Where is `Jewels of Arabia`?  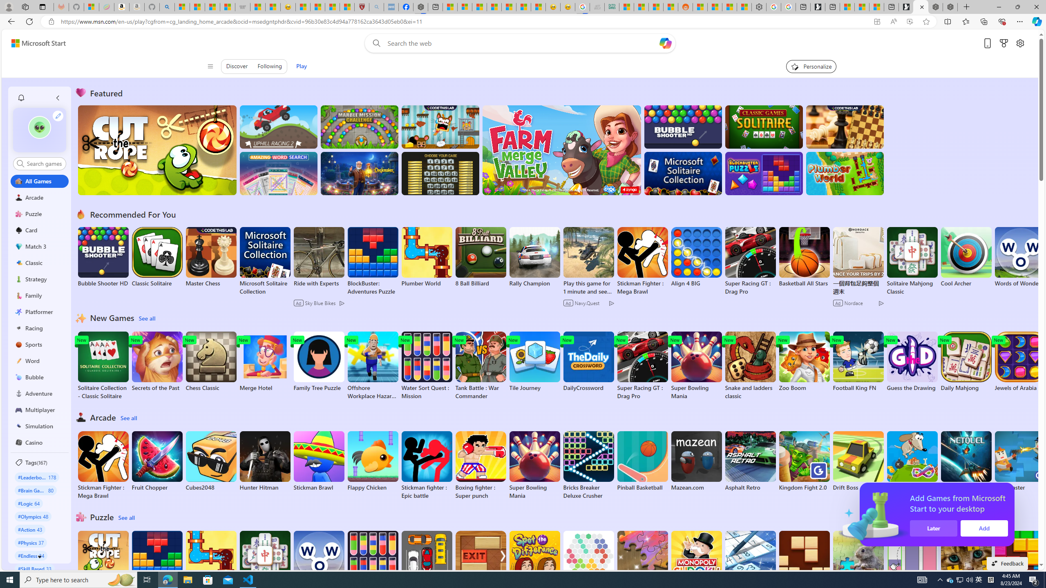 Jewels of Arabia is located at coordinates (1020, 362).